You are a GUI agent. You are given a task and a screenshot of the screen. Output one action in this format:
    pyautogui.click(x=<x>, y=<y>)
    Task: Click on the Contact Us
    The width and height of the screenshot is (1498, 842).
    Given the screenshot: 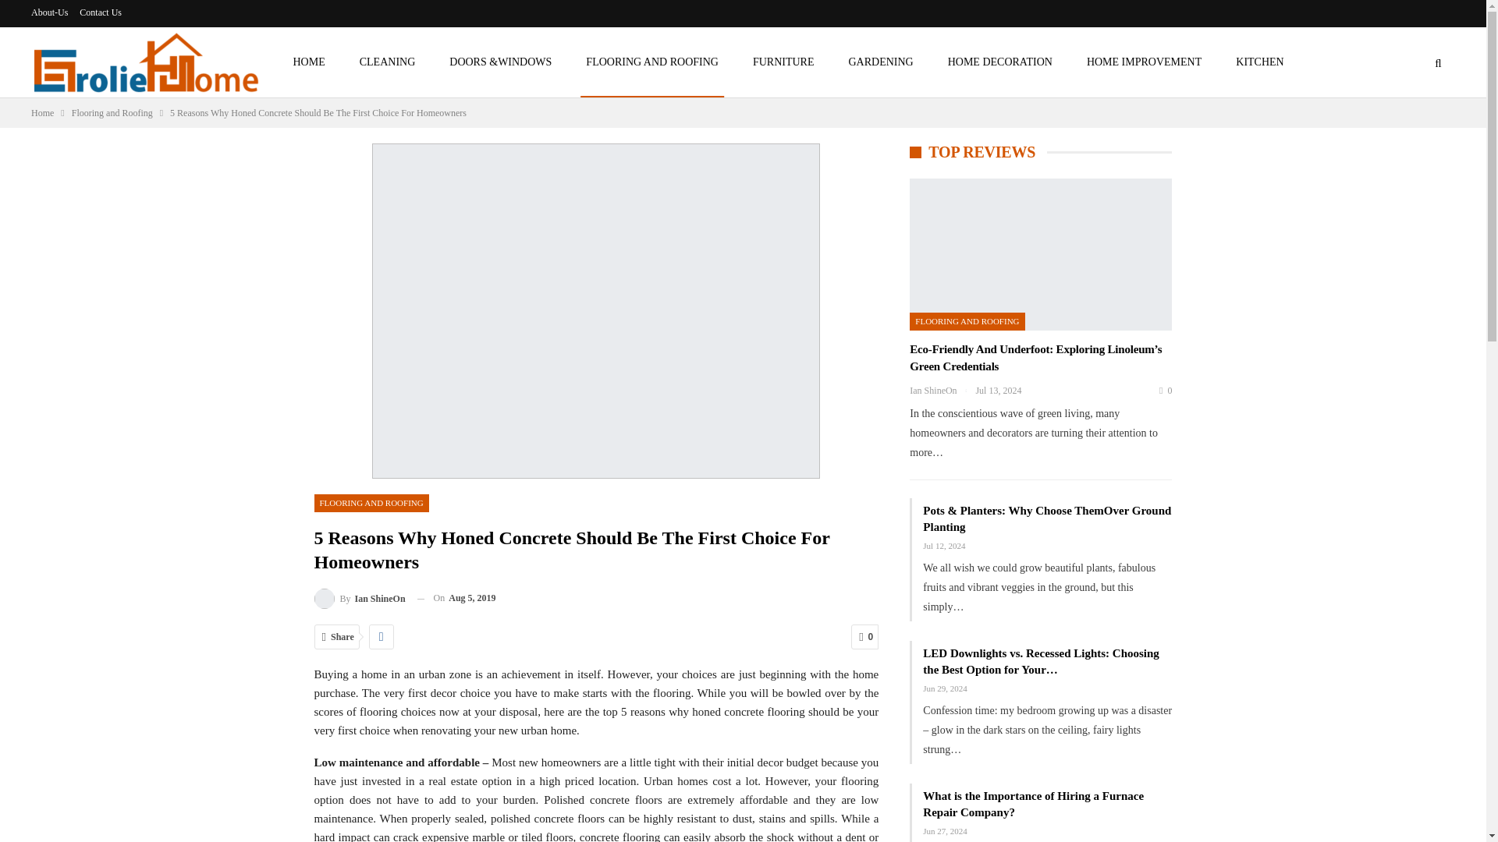 What is the action you would take?
    pyautogui.click(x=100, y=12)
    